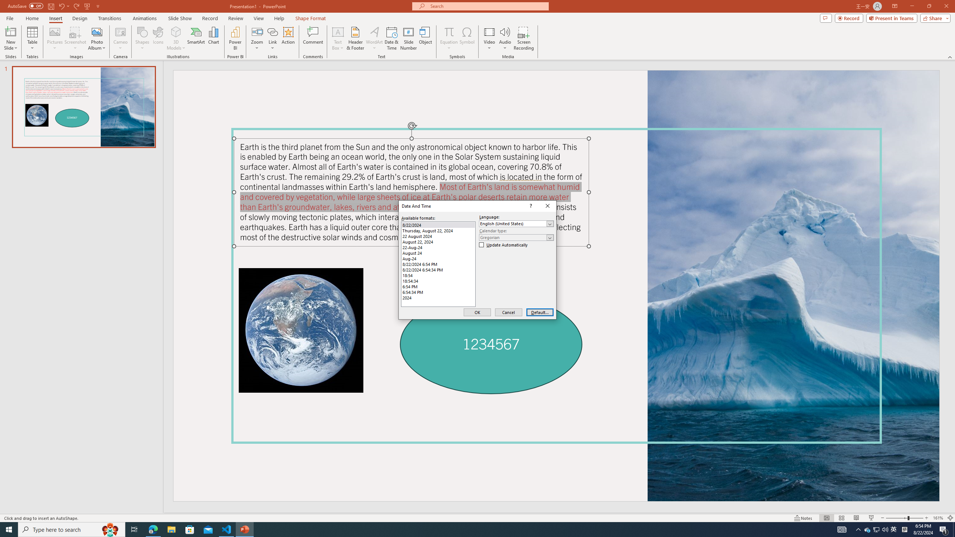  Describe the element at coordinates (176, 38) in the screenshot. I see `3D Models` at that location.